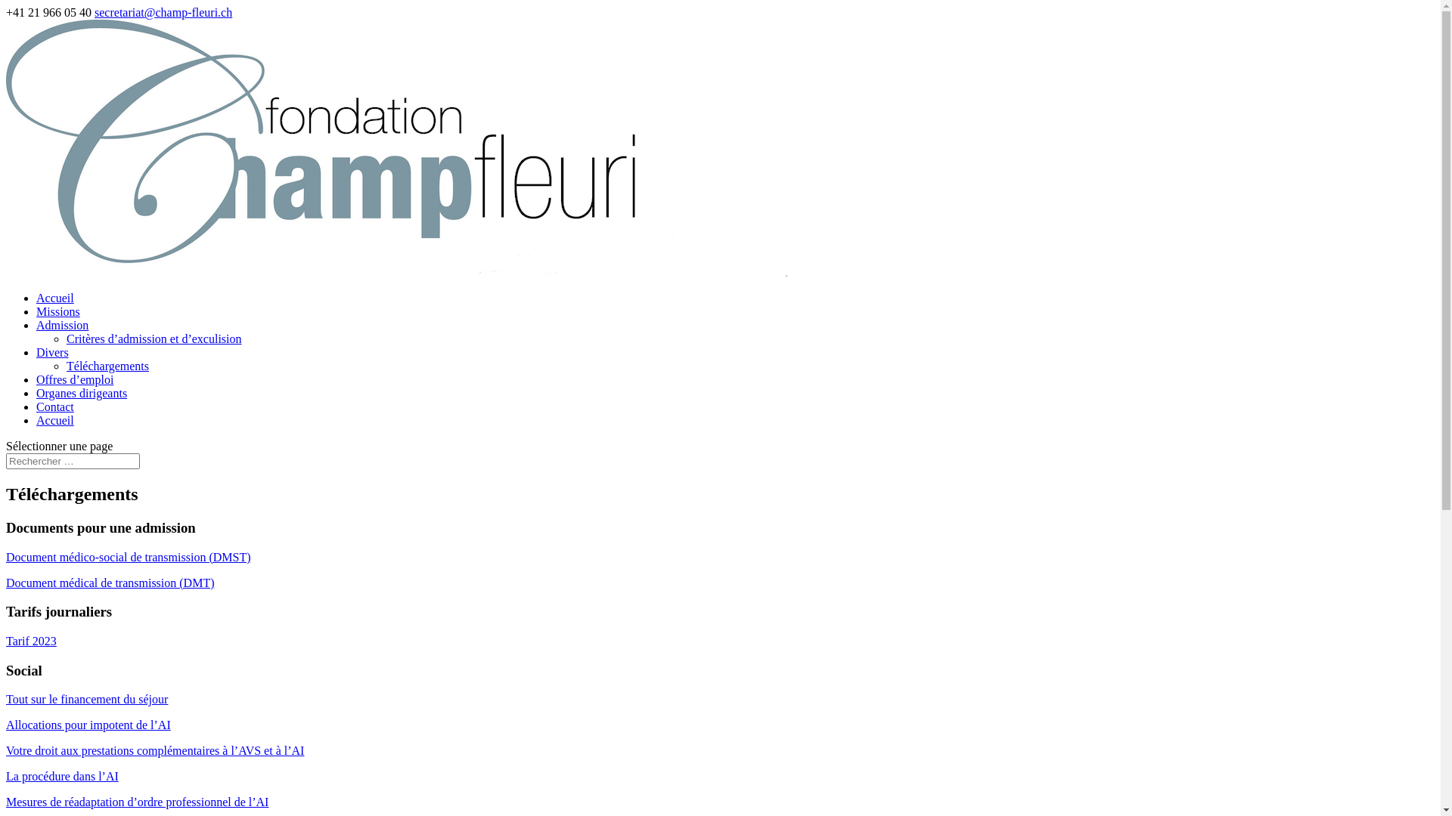  Describe the element at coordinates (55, 406) in the screenshot. I see `Contact` at that location.